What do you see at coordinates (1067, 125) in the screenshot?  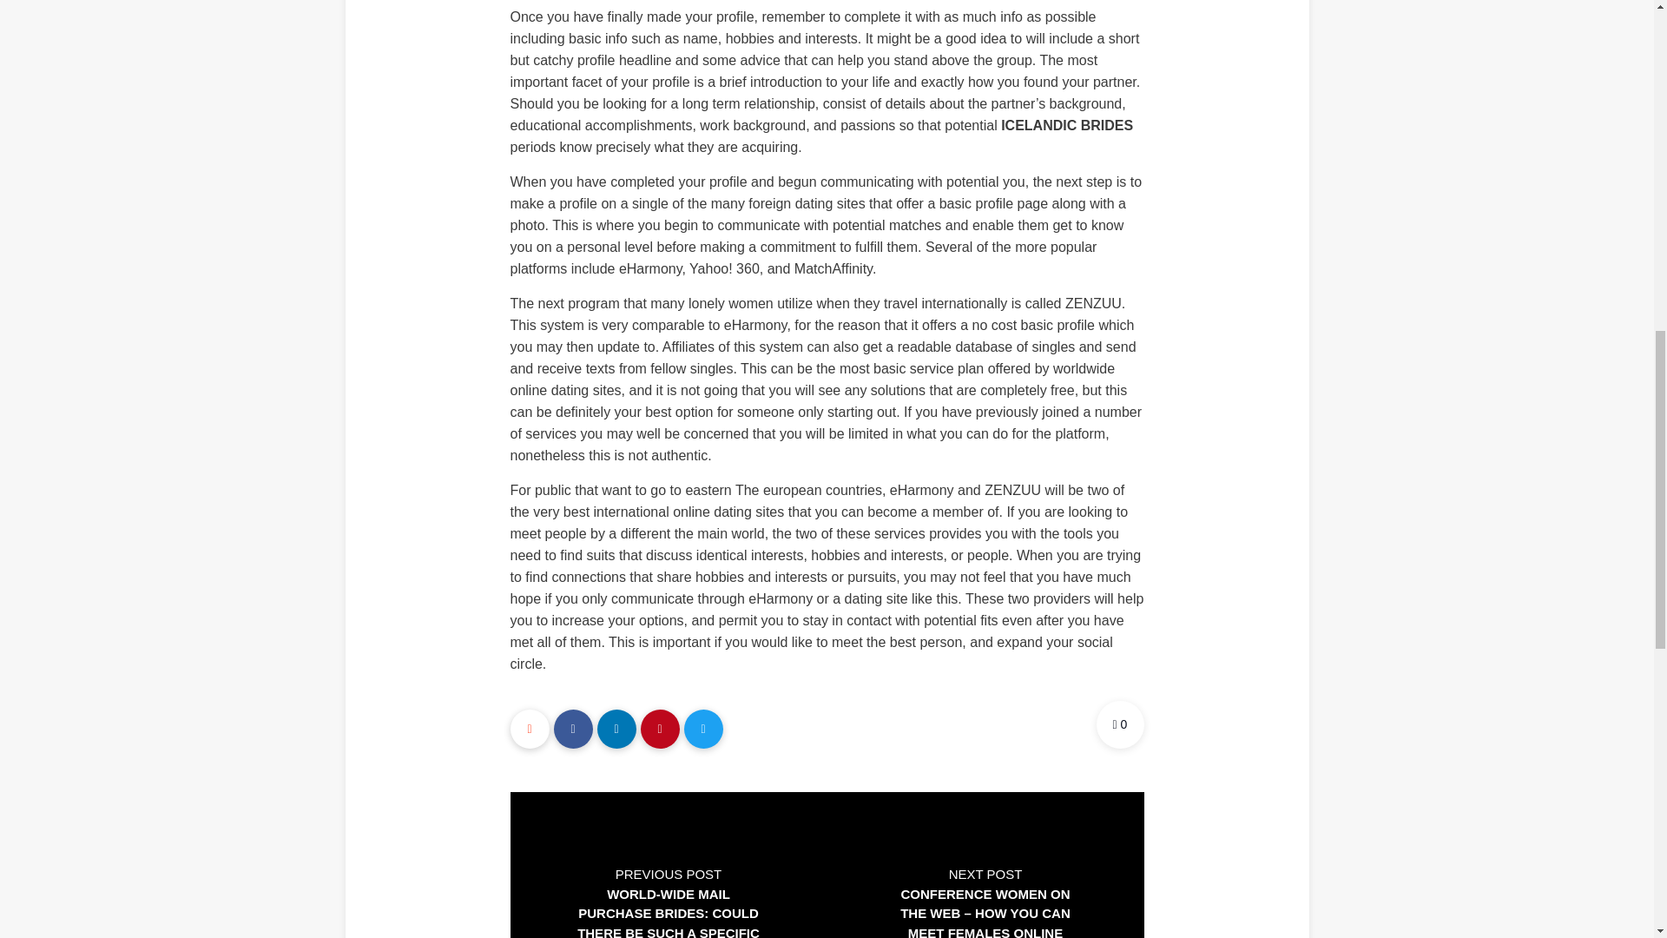 I see `ICELANDIC BRIDES` at bounding box center [1067, 125].